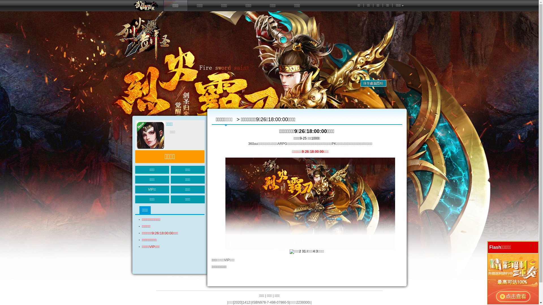 The height and width of the screenshot is (305, 543). I want to click on r, so click(536, 246).